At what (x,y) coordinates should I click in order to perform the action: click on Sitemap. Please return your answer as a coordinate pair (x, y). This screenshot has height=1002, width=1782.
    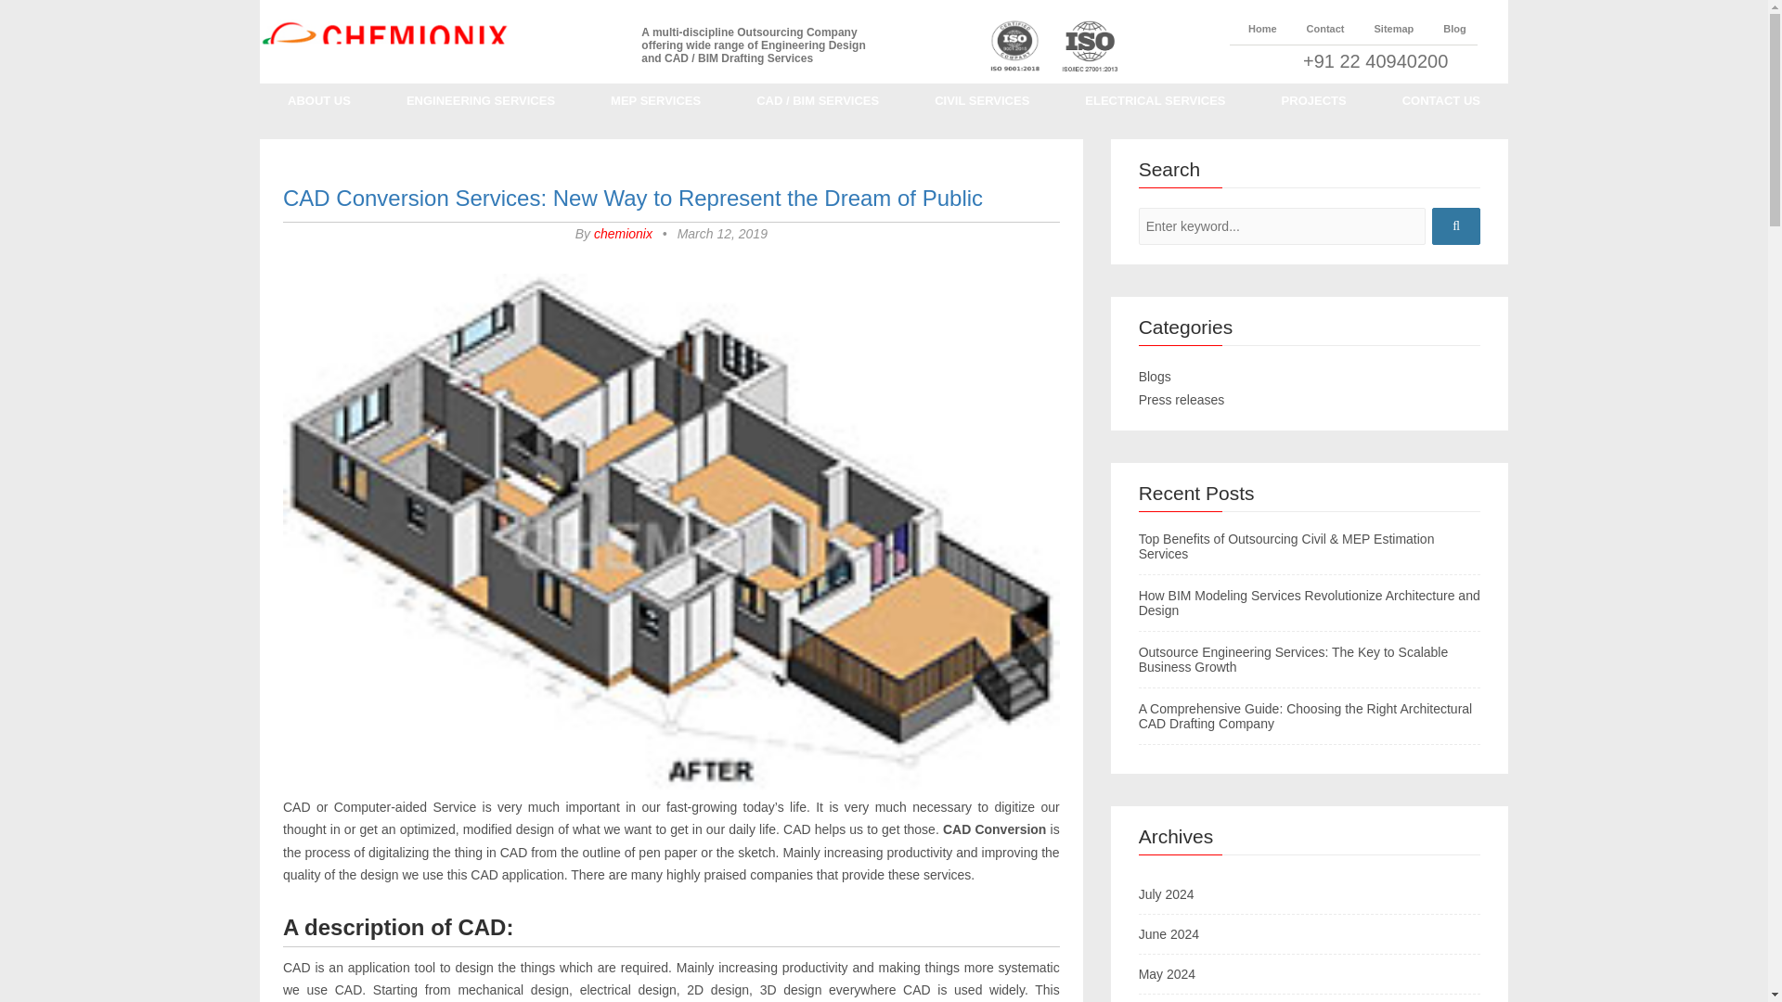
    Looking at the image, I should click on (1385, 28).